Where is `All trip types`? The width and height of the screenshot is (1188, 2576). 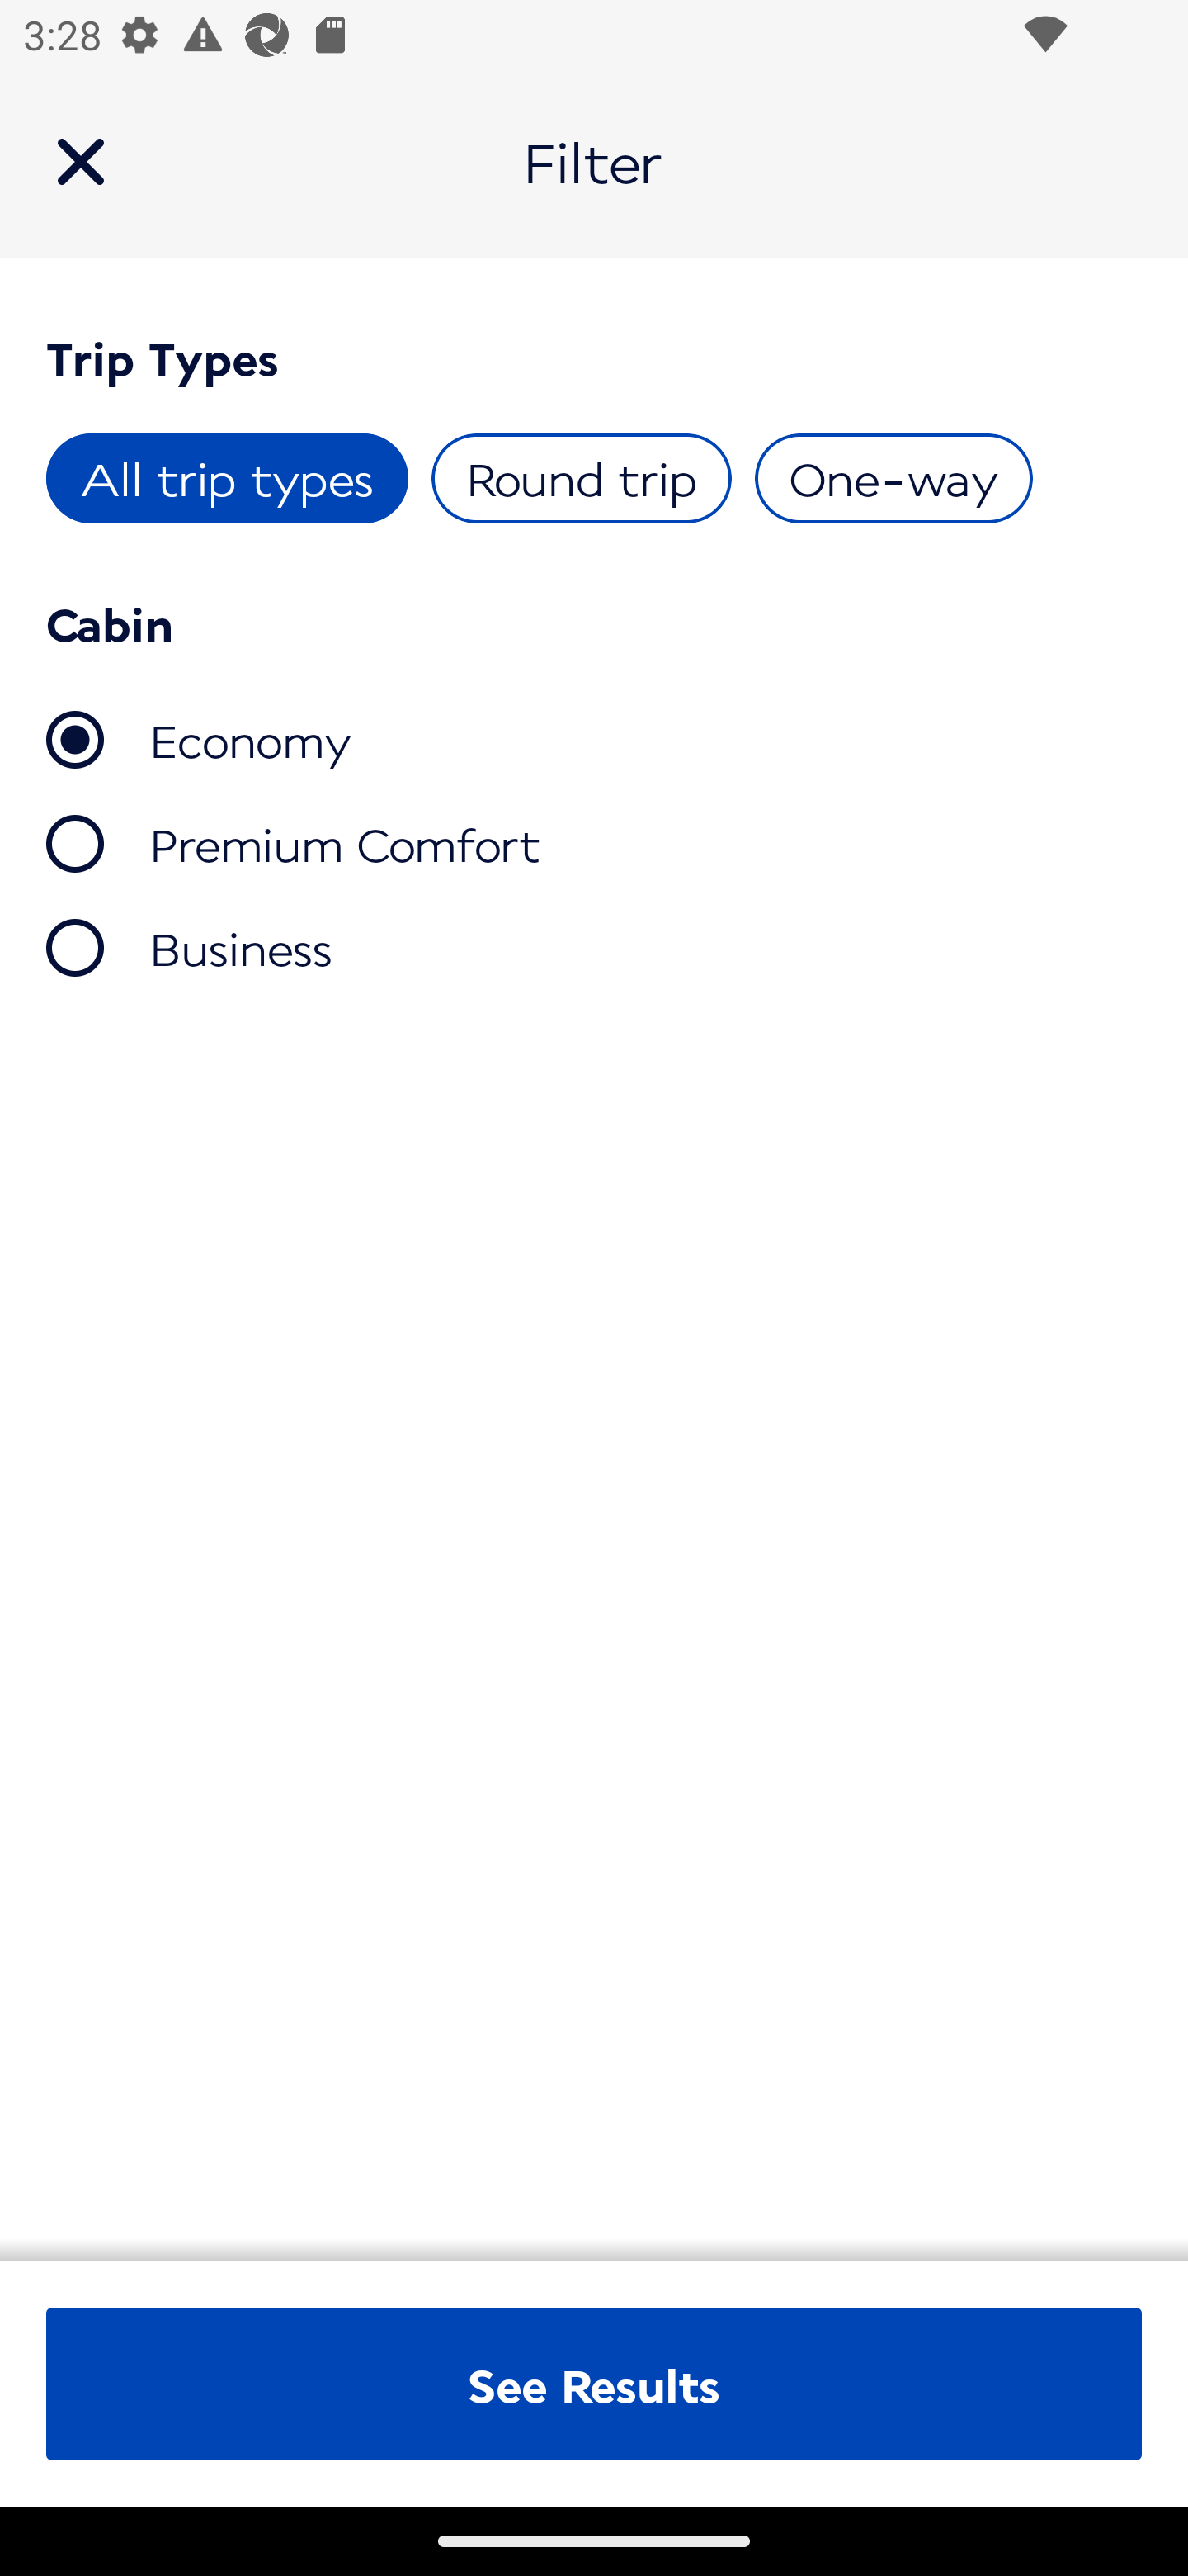 All trip types is located at coordinates (228, 479).